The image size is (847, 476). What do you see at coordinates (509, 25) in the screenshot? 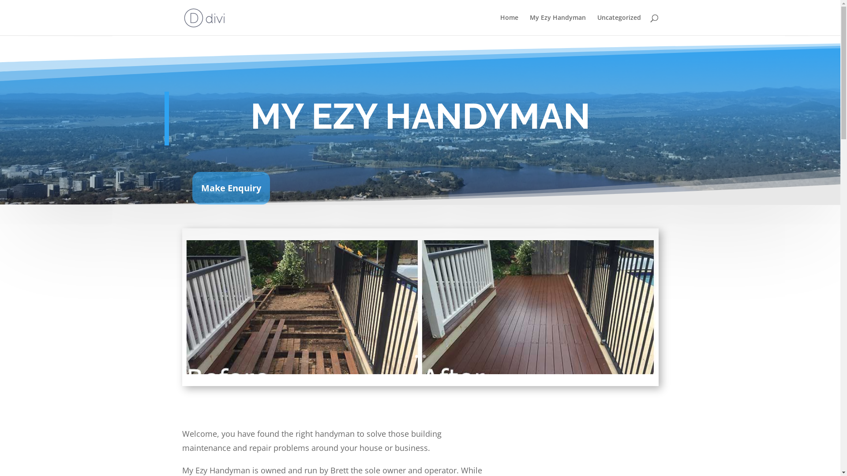
I see `Home` at bounding box center [509, 25].